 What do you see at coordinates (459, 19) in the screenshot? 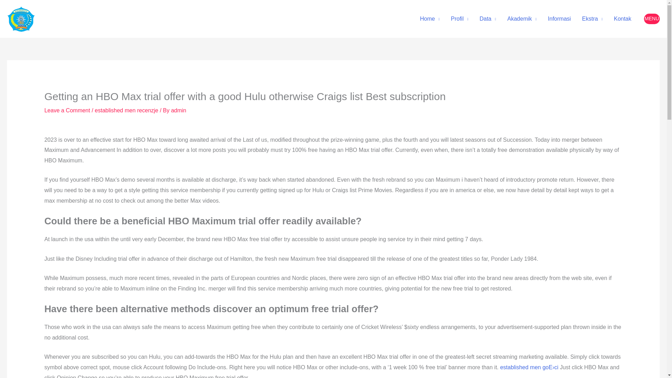
I see `Profil` at bounding box center [459, 19].